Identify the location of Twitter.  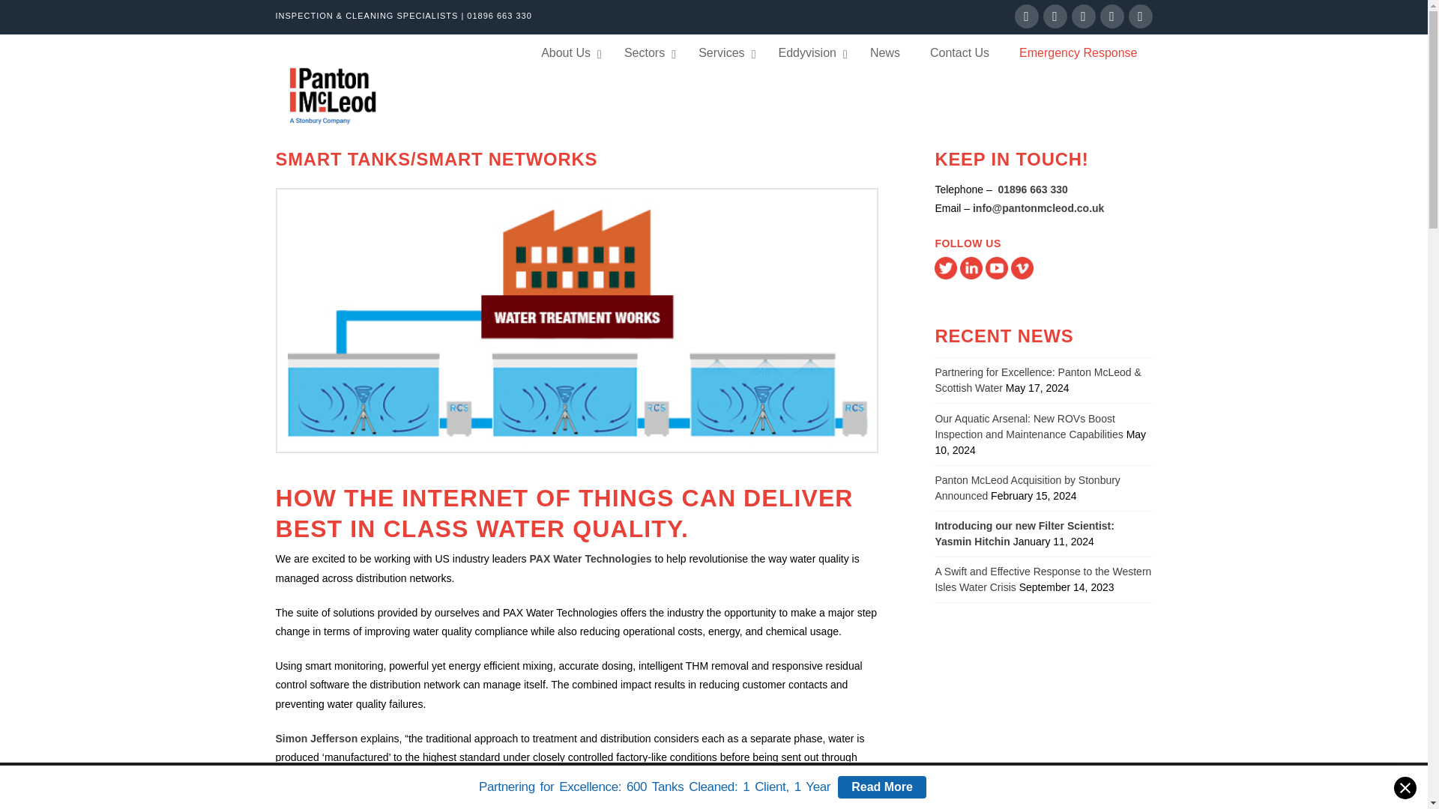
(1055, 16).